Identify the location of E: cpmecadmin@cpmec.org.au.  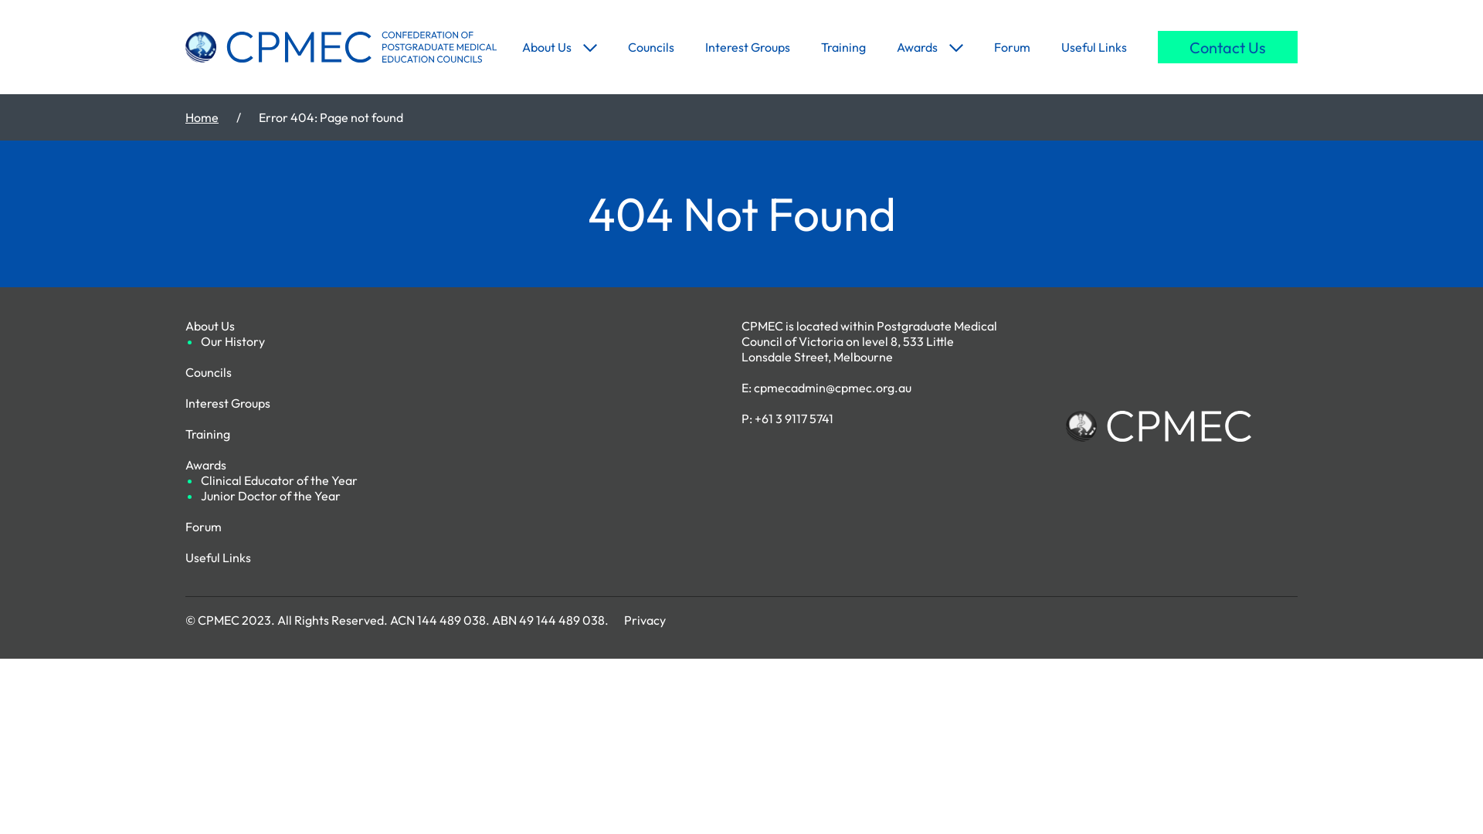
(826, 388).